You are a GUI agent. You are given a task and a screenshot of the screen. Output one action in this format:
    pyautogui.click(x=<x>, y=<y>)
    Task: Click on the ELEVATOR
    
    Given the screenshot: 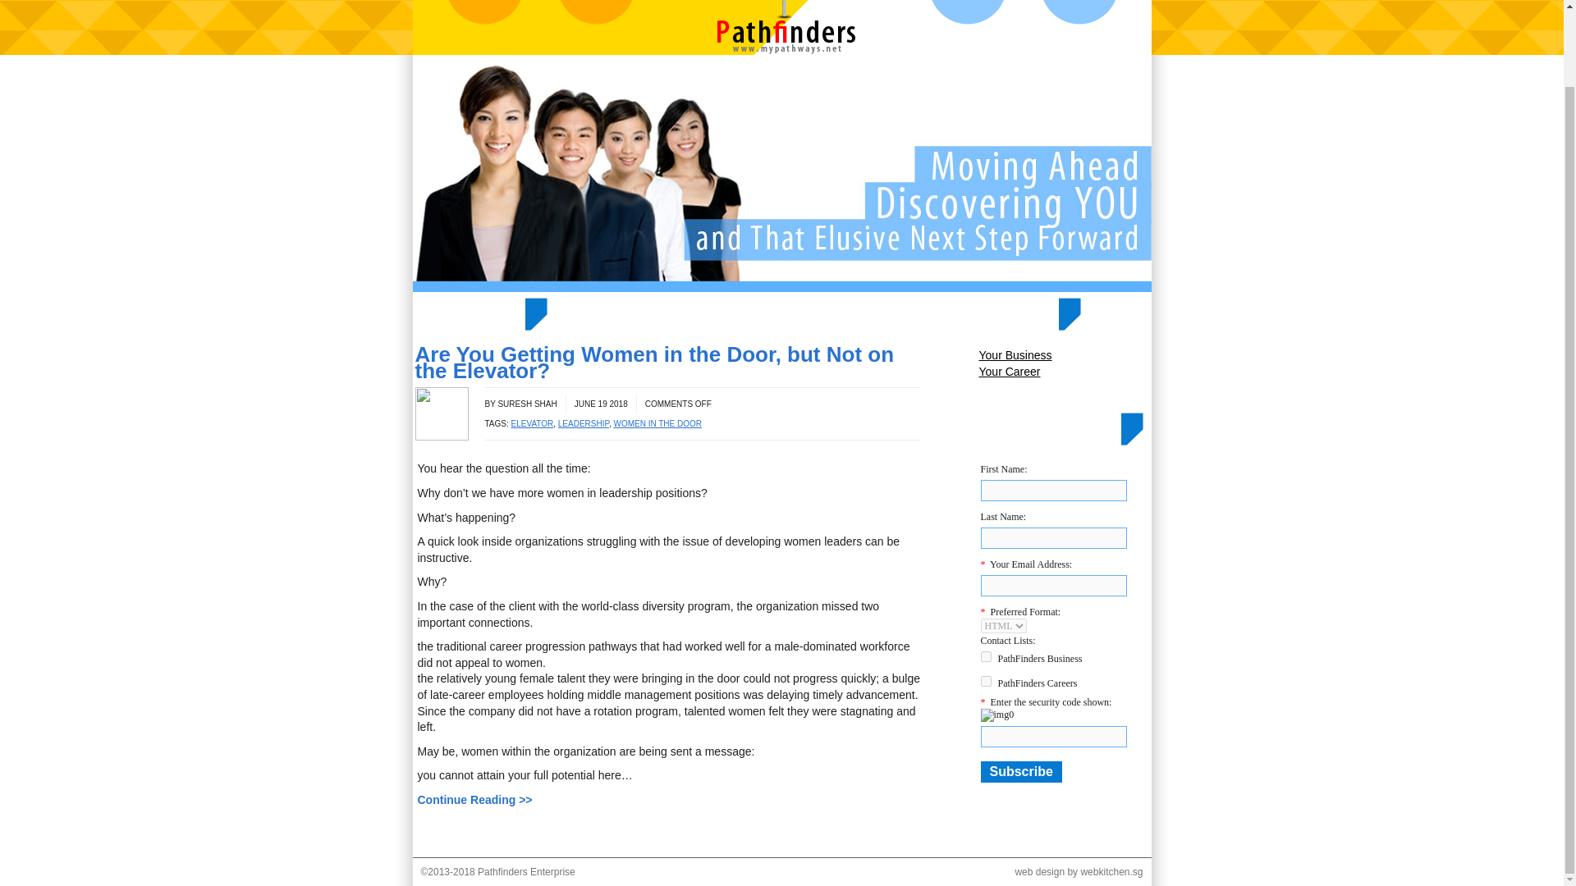 What is the action you would take?
    pyautogui.click(x=532, y=423)
    